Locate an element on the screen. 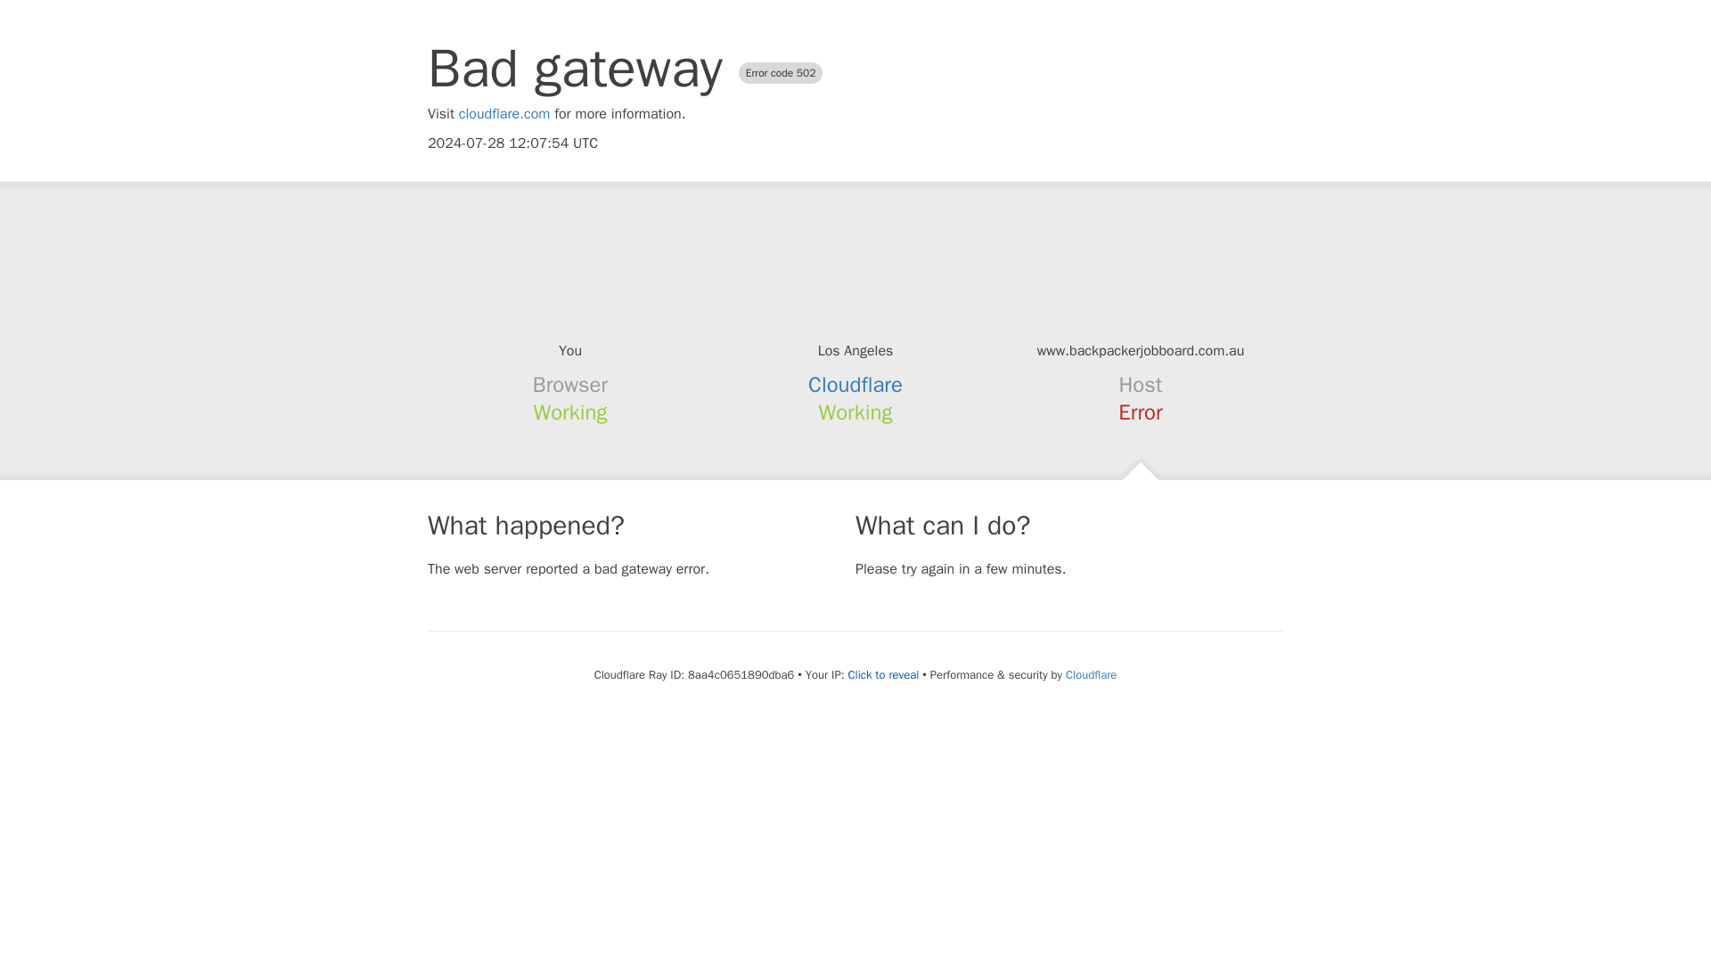  Cloudflare is located at coordinates (855, 385).